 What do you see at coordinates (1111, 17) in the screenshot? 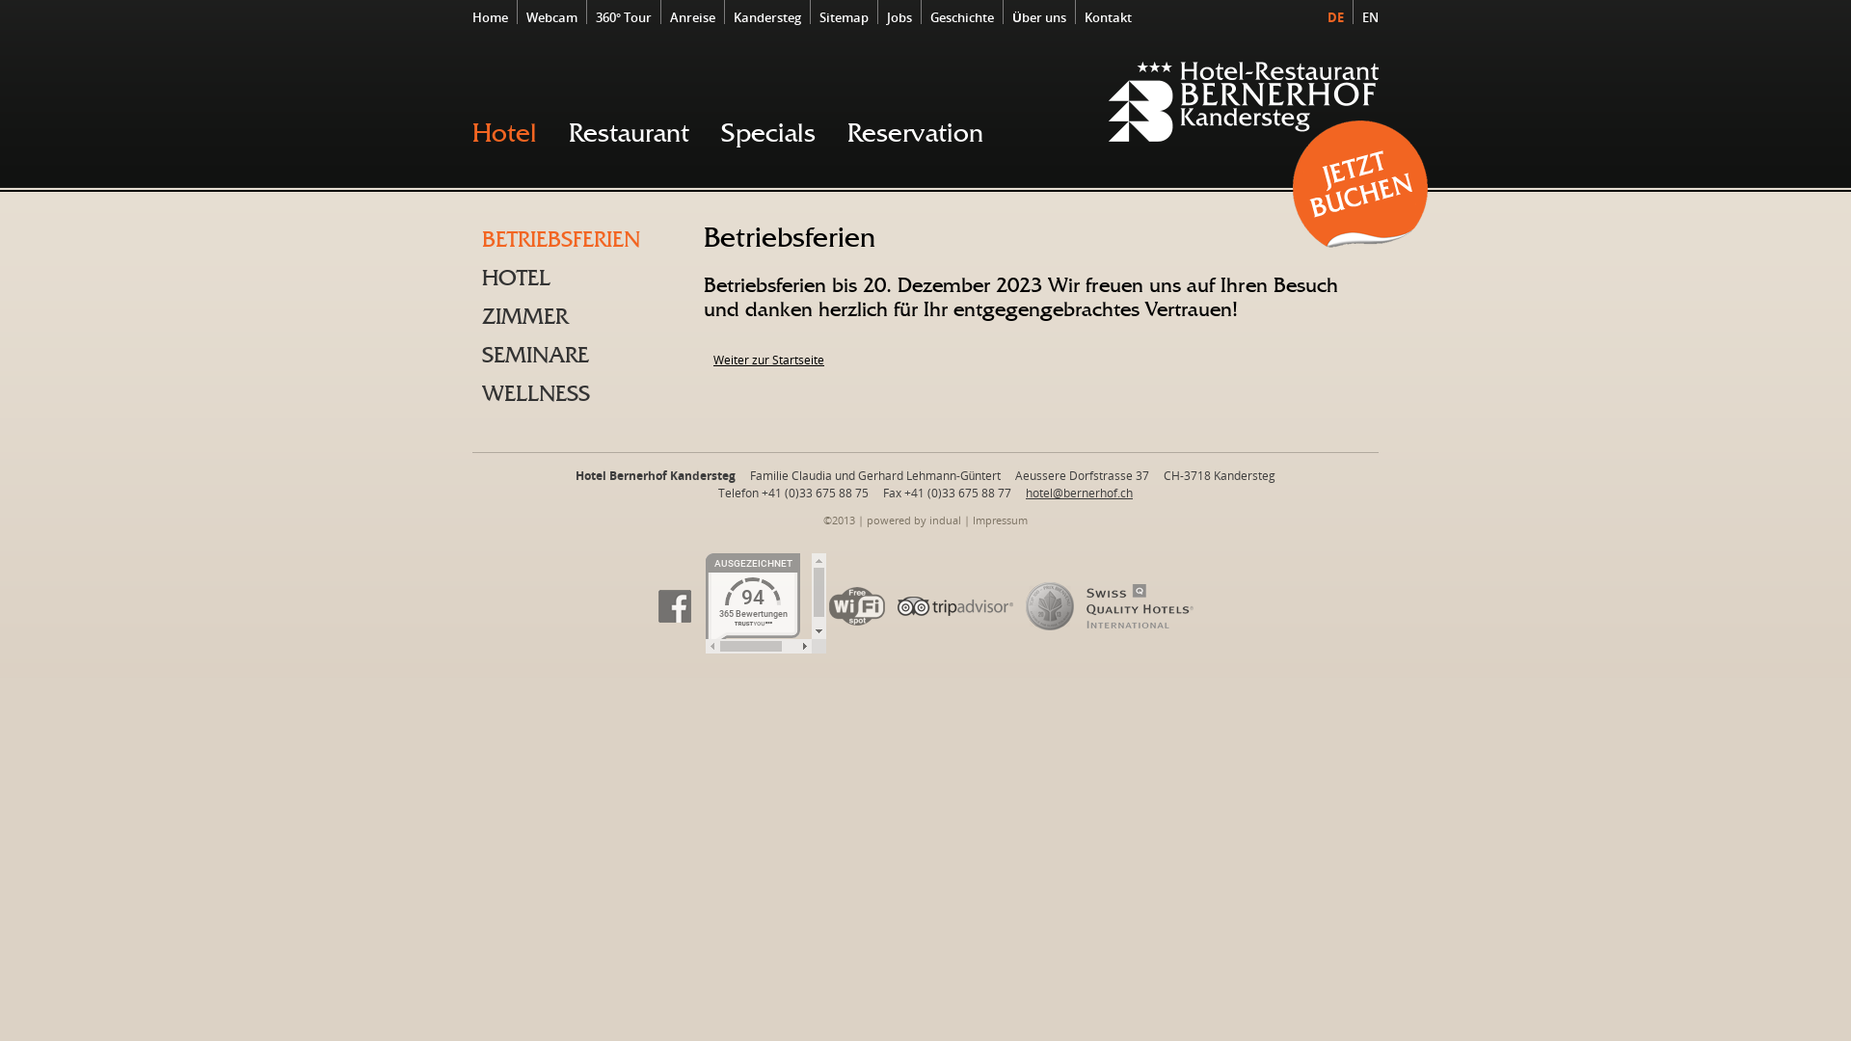
I see `Kontakt` at bounding box center [1111, 17].